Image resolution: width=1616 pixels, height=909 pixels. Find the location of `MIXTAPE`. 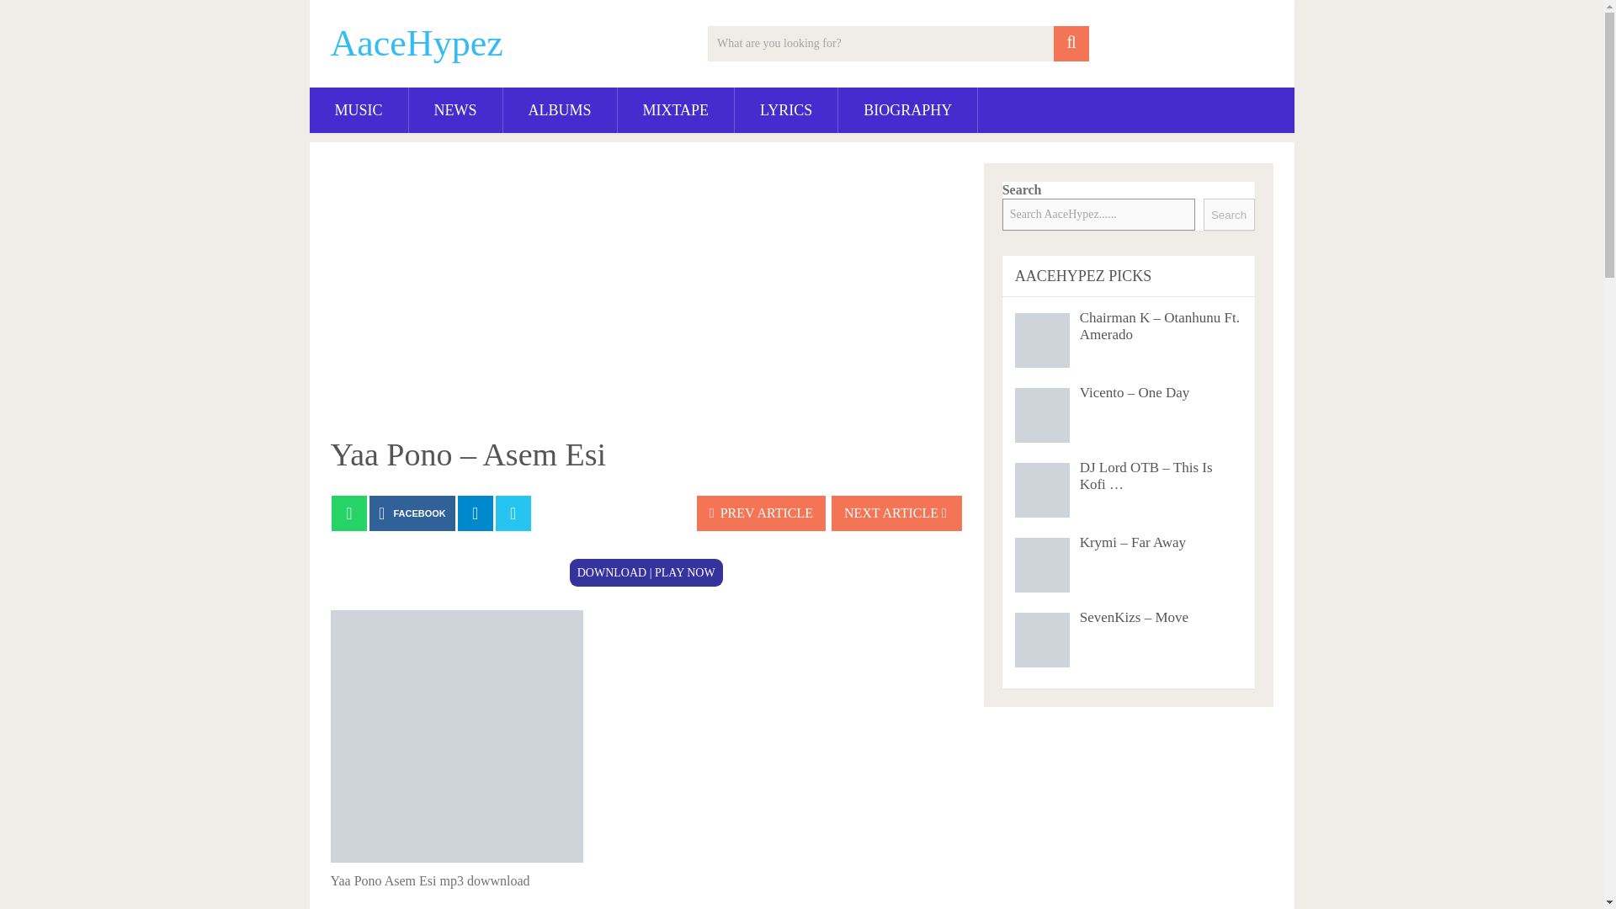

MIXTAPE is located at coordinates (676, 109).